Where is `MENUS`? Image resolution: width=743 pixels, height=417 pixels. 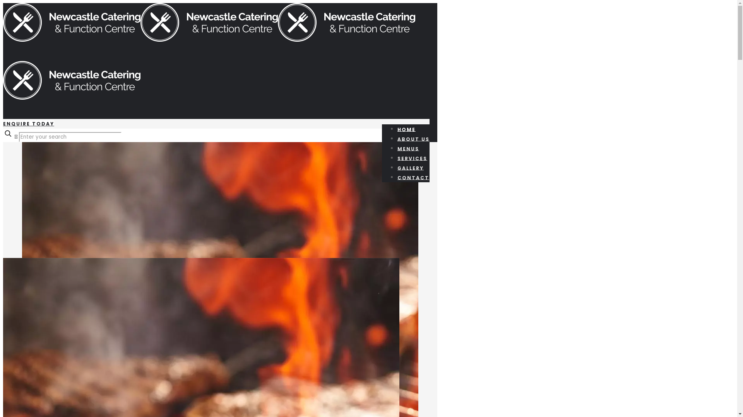
MENUS is located at coordinates (408, 149).